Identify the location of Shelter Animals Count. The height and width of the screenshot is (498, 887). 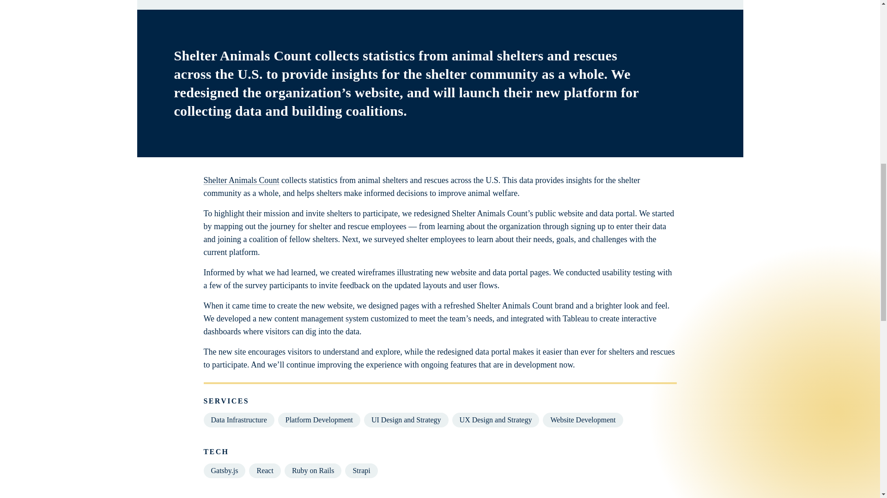
(241, 180).